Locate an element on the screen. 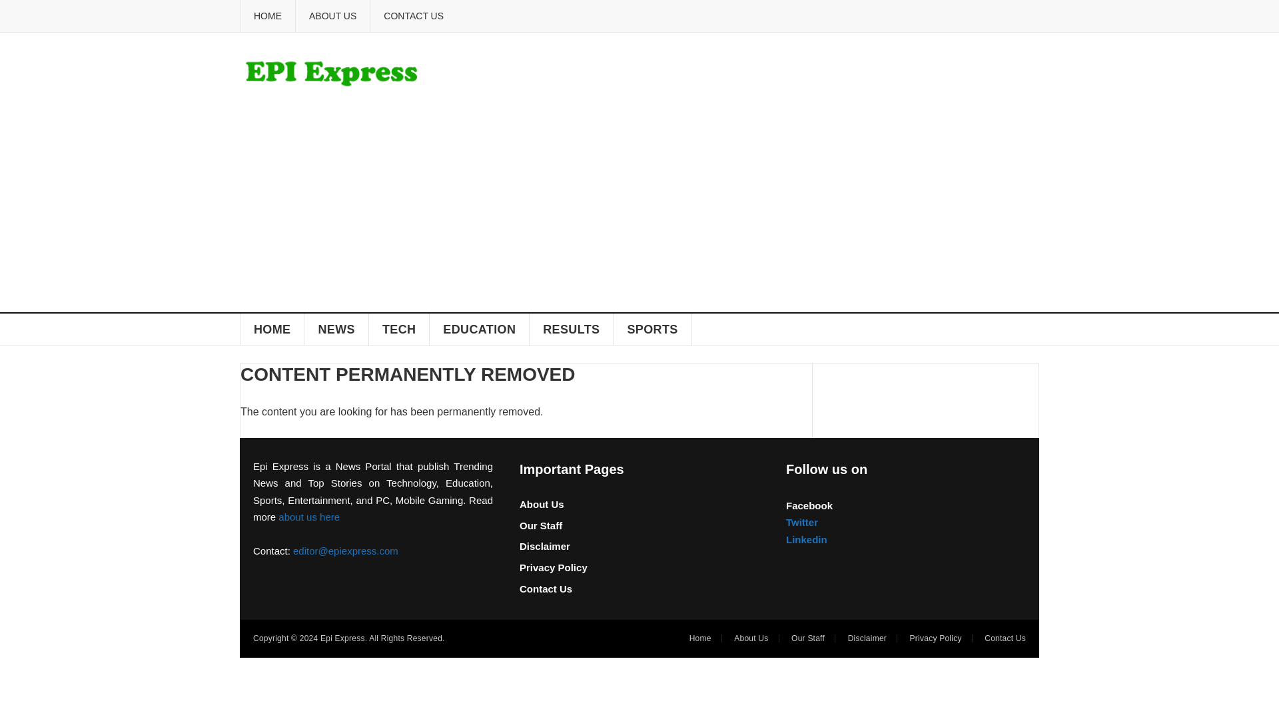  Linkedin is located at coordinates (807, 539).